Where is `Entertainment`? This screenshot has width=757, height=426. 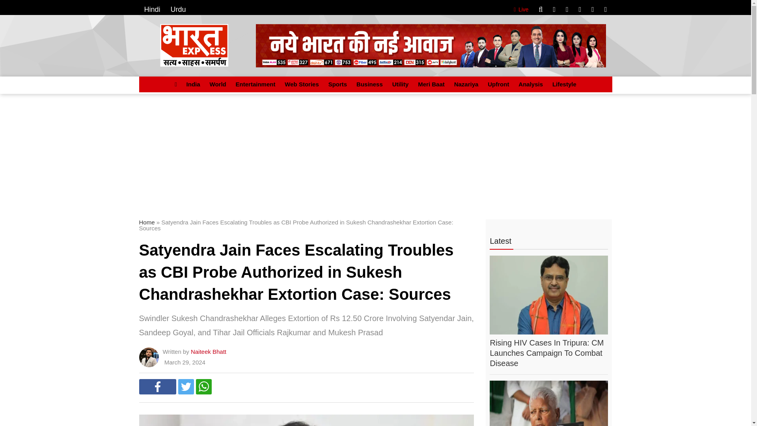 Entertainment is located at coordinates (255, 84).